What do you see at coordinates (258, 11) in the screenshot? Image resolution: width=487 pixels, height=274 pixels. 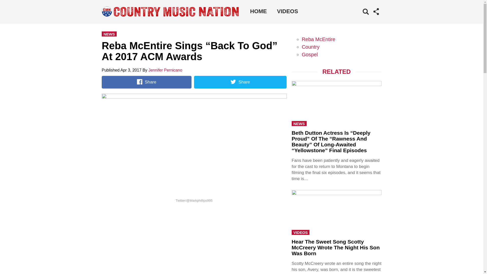 I see `Home` at bounding box center [258, 11].